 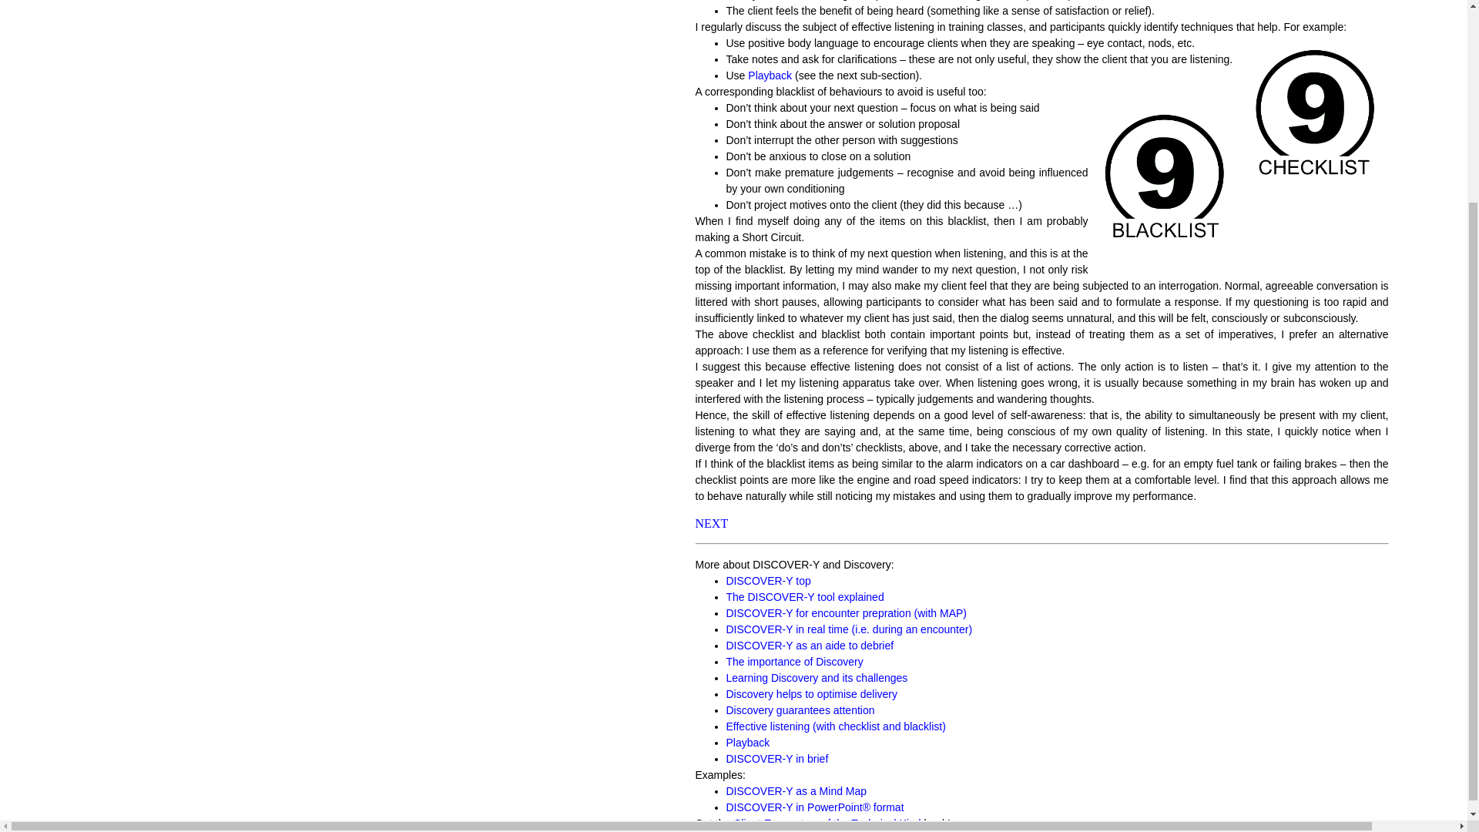 What do you see at coordinates (804, 596) in the screenshot?
I see `The DISCOVER-Y tool explained` at bounding box center [804, 596].